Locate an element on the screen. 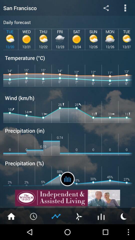 This screenshot has width=135, height=240. climate changes is located at coordinates (67, 179).